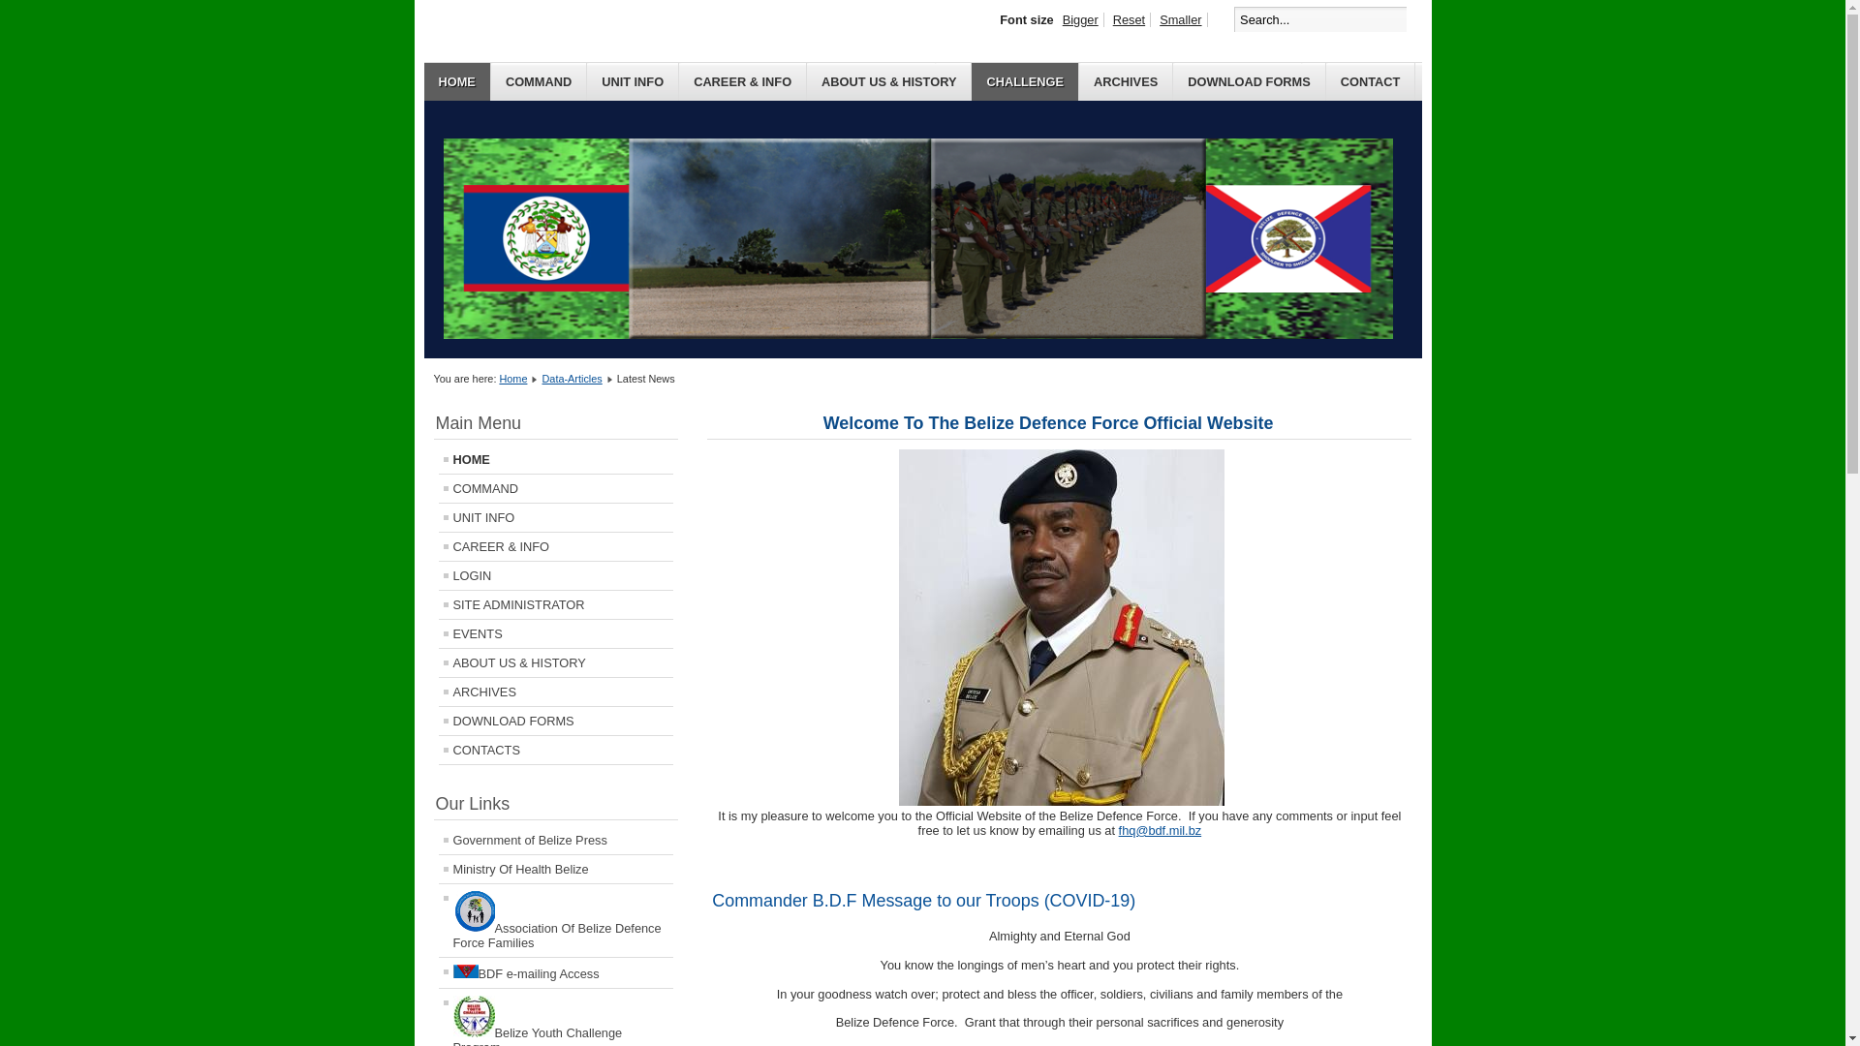  Describe the element at coordinates (556, 633) in the screenshot. I see `EVENTS` at that location.